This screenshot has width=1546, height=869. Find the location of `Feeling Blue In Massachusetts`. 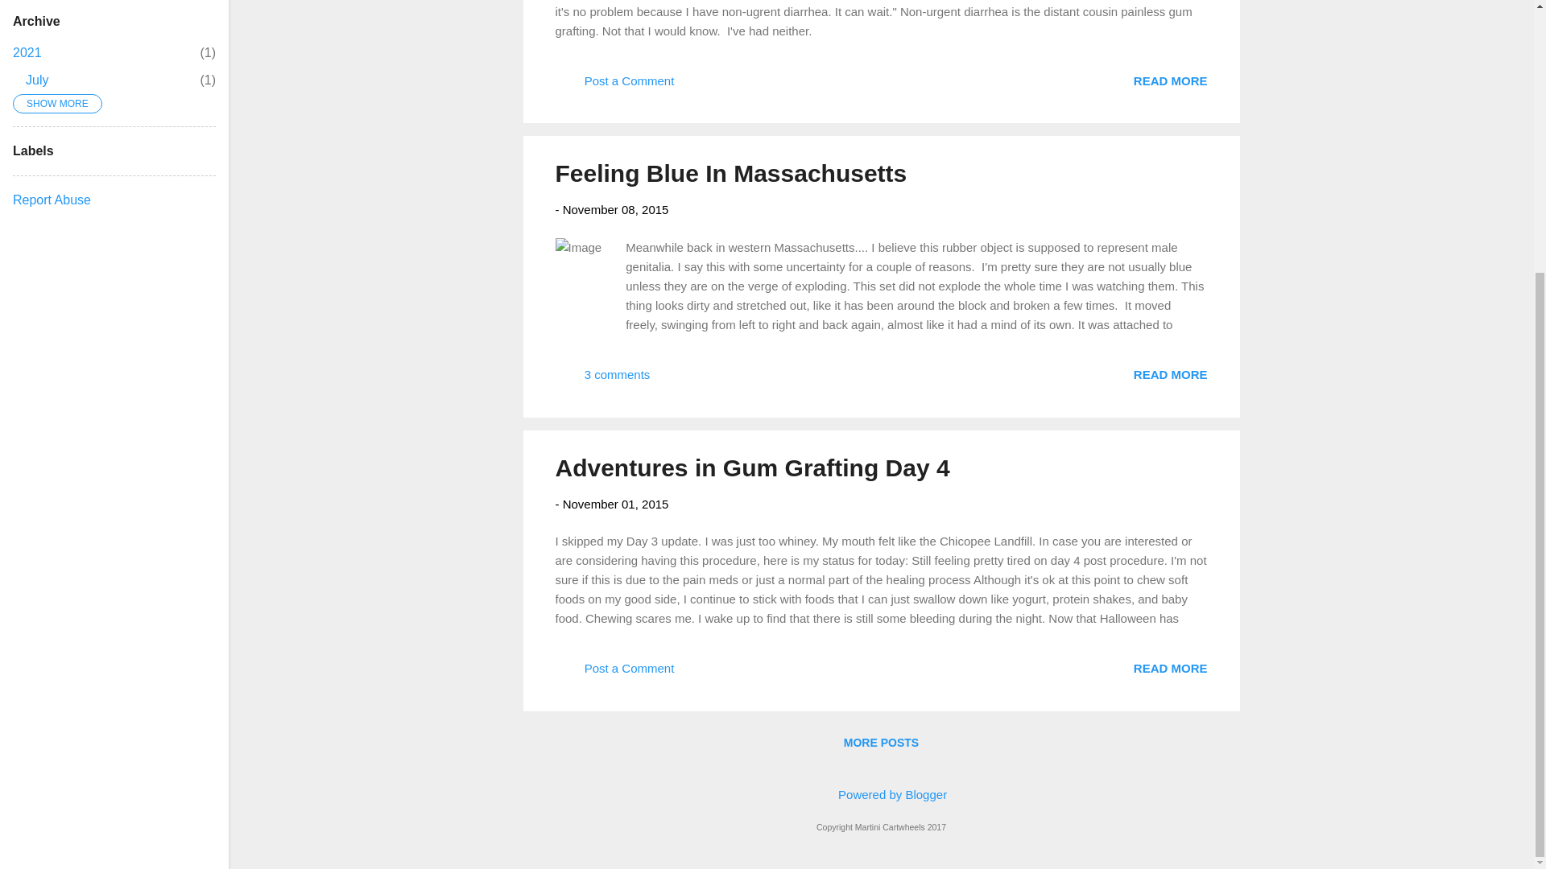

Feeling Blue In Massachusetts is located at coordinates (27, 53).